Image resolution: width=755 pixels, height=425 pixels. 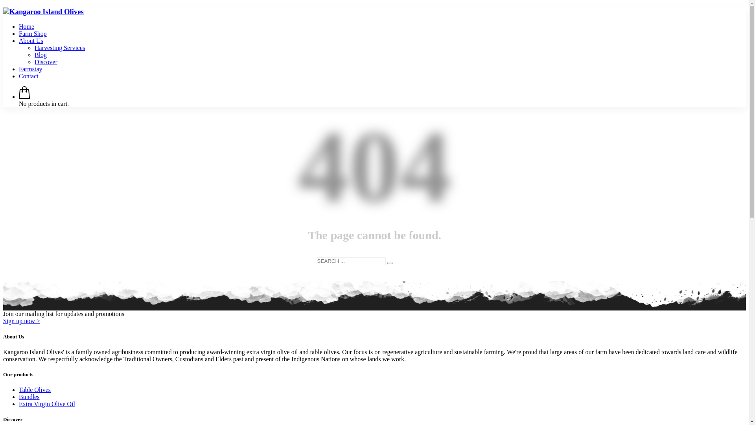 What do you see at coordinates (33, 34) in the screenshot?
I see `Farm Shop` at bounding box center [33, 34].